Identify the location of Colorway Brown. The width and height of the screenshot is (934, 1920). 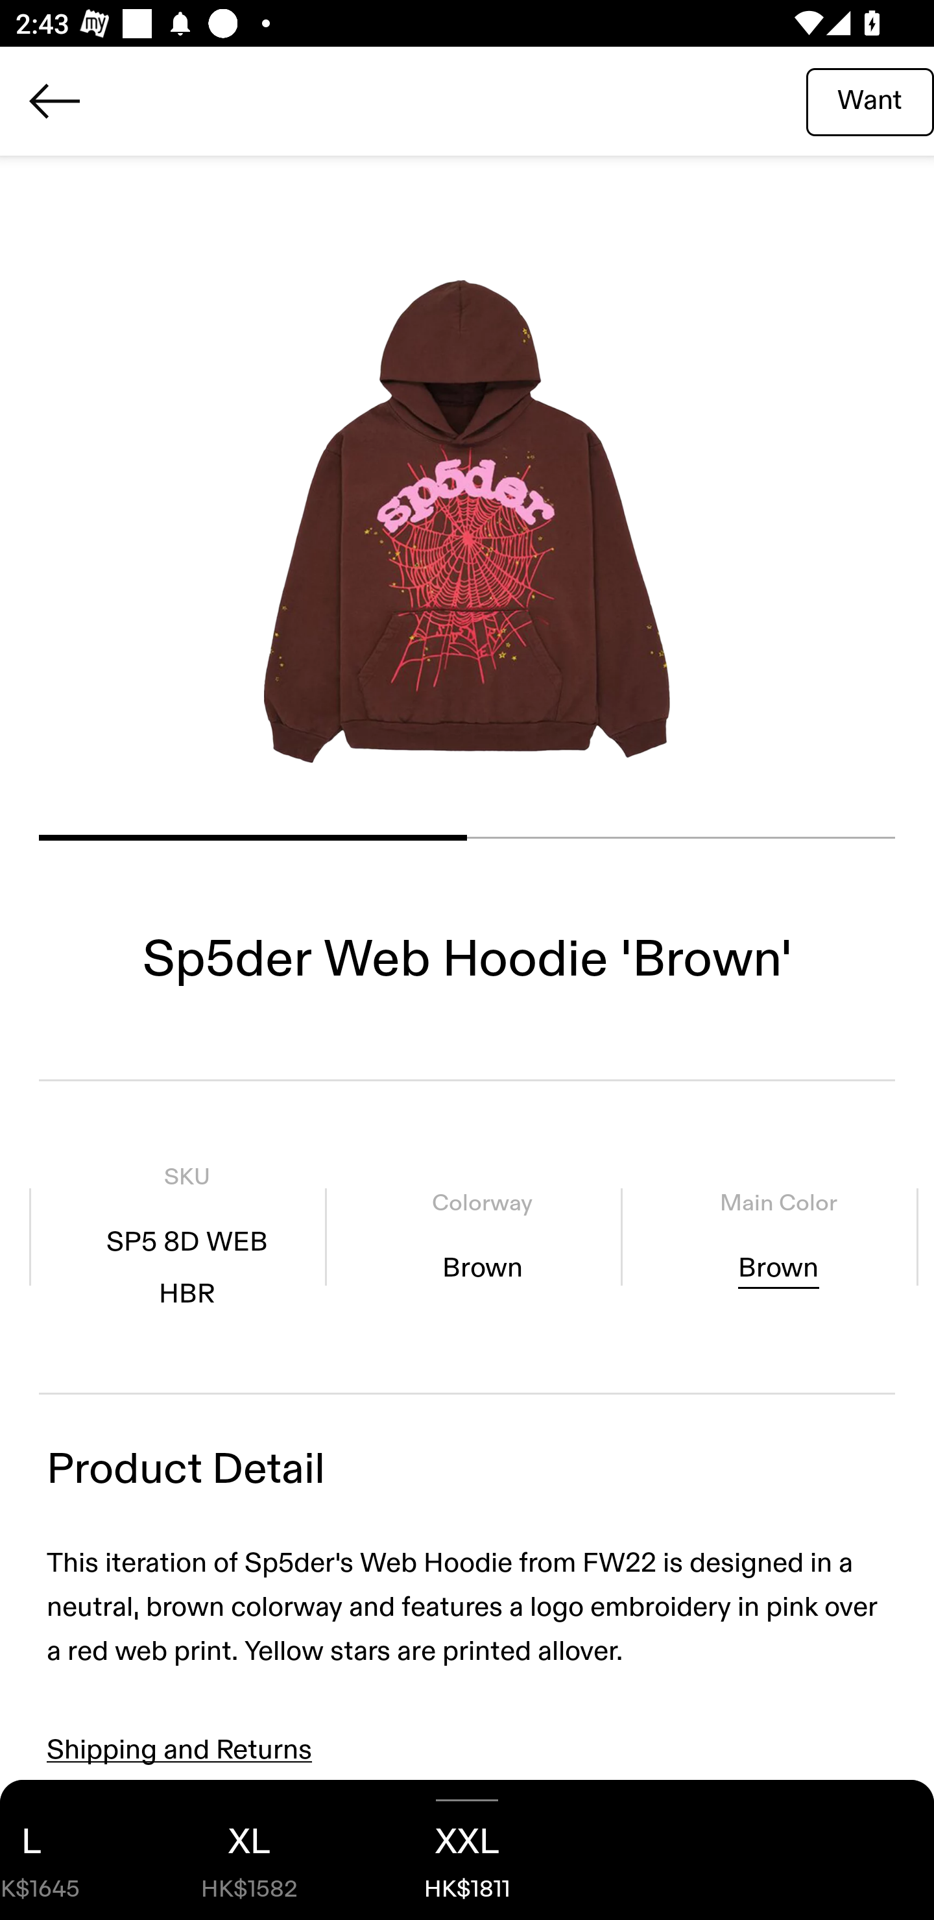
(483, 1236).